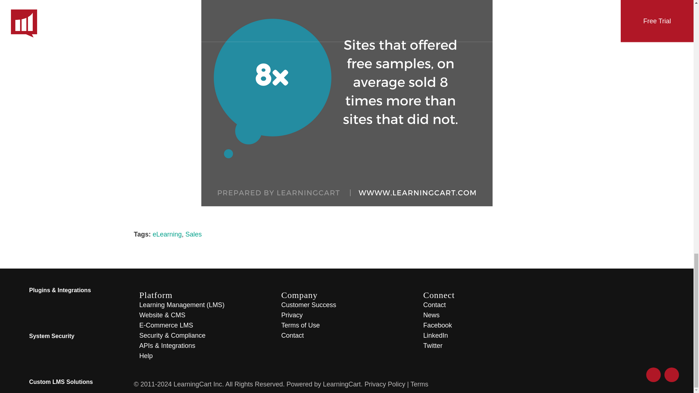 Image resolution: width=699 pixels, height=393 pixels. I want to click on Contact, so click(296, 336).